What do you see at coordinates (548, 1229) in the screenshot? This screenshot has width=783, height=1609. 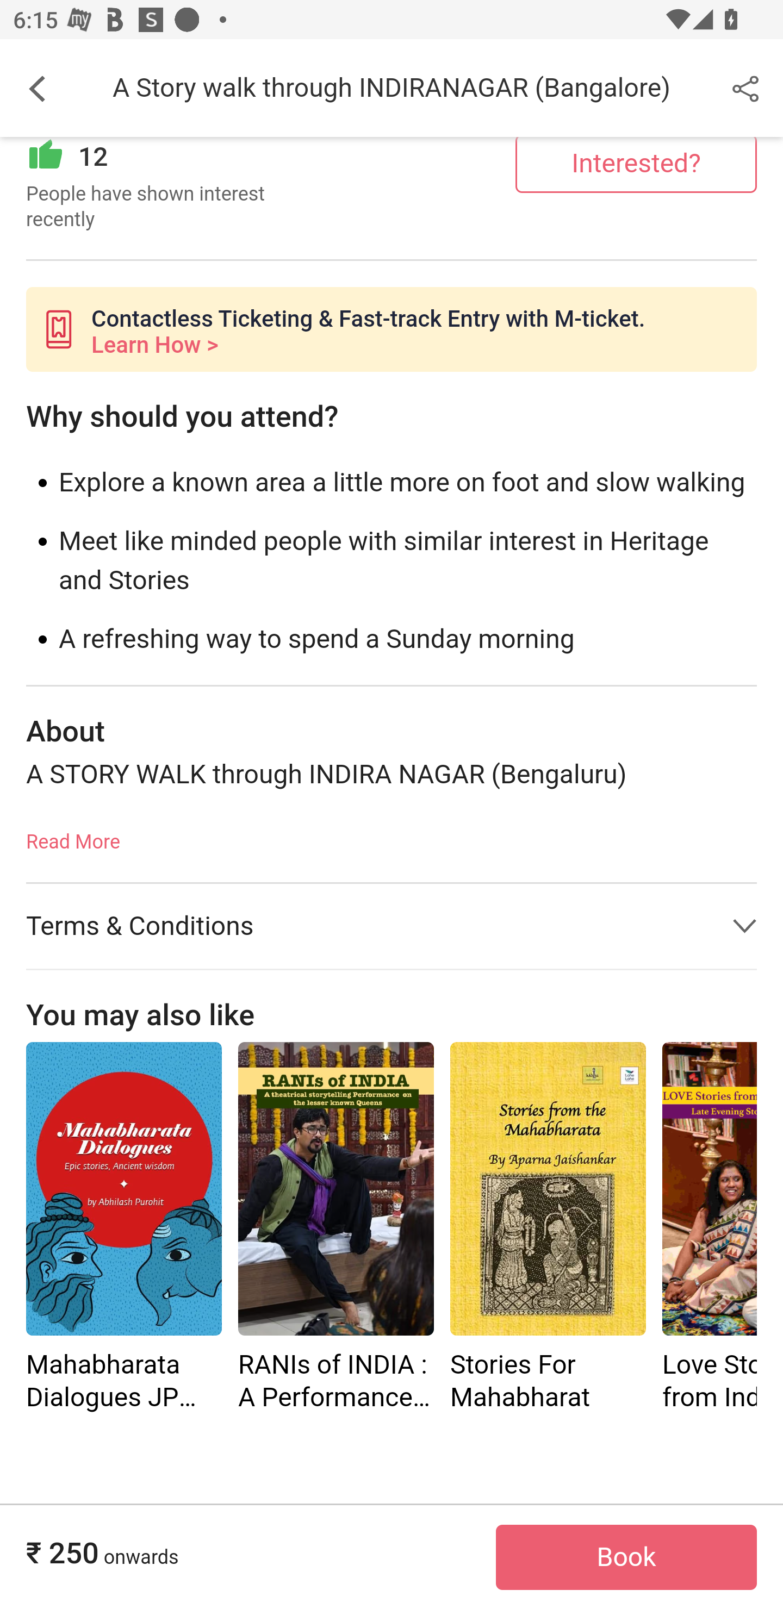 I see `Stories For Mahabharat` at bounding box center [548, 1229].